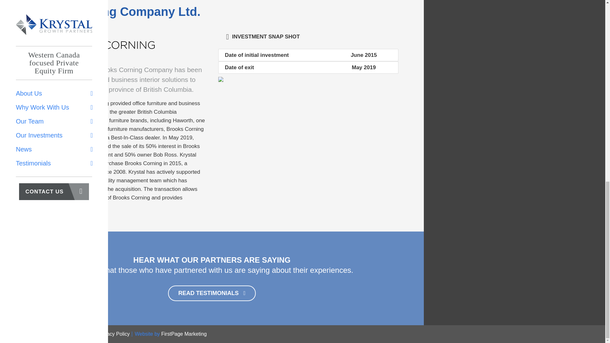 This screenshot has width=610, height=343. Describe the element at coordinates (184, 334) in the screenshot. I see `FirstPage Marketing` at that location.